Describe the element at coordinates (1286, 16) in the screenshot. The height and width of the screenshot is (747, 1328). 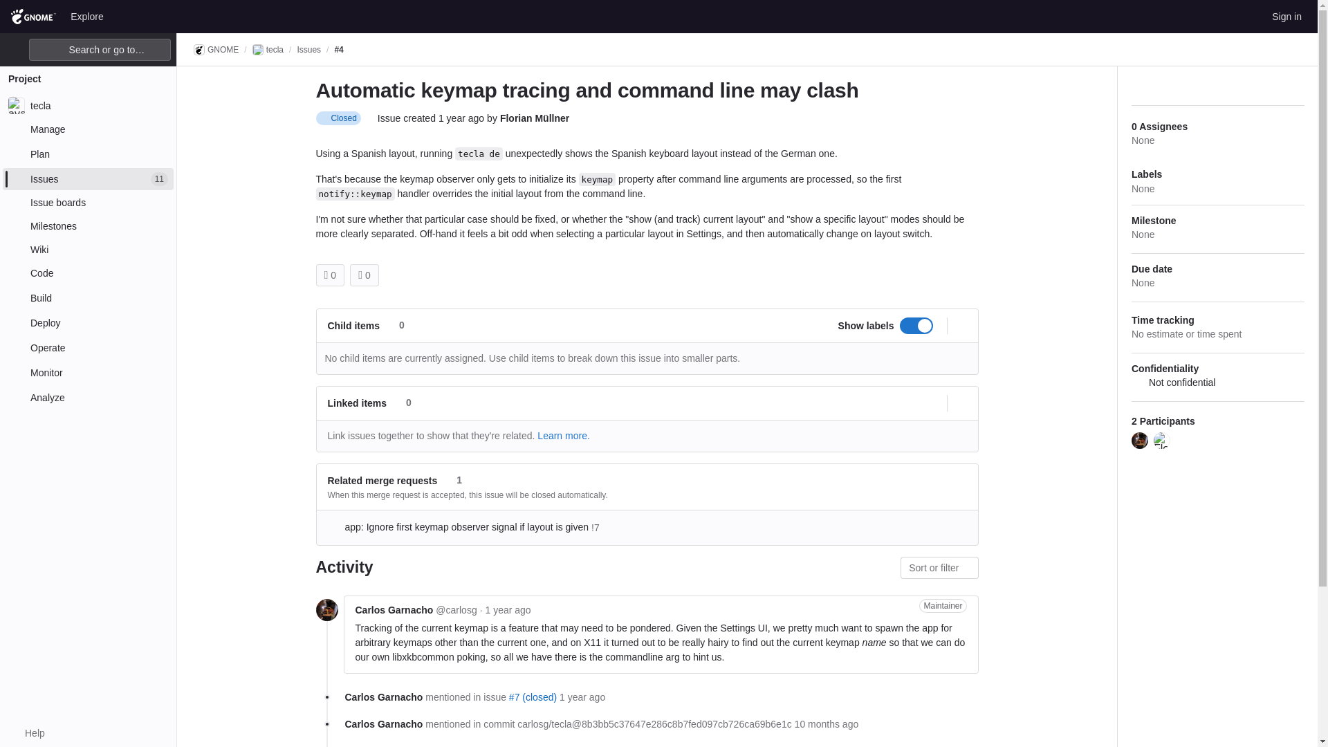
I see `Sign in` at that location.